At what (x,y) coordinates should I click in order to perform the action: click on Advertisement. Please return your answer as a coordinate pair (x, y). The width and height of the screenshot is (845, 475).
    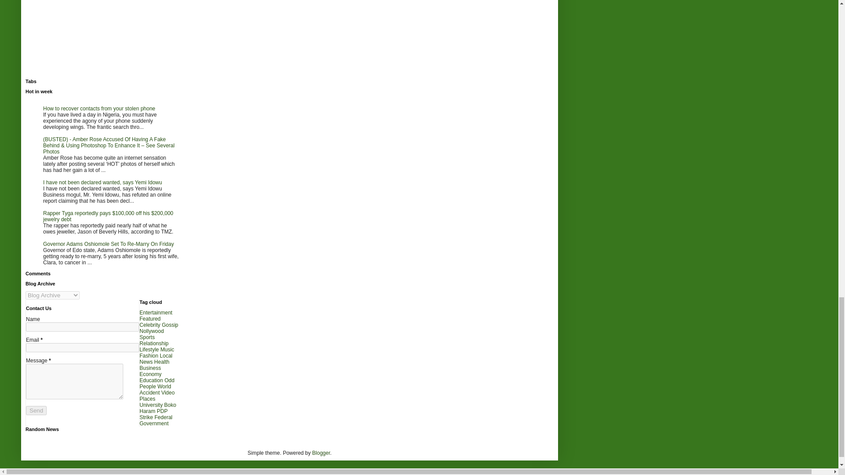
    Looking at the image, I should click on (102, 40).